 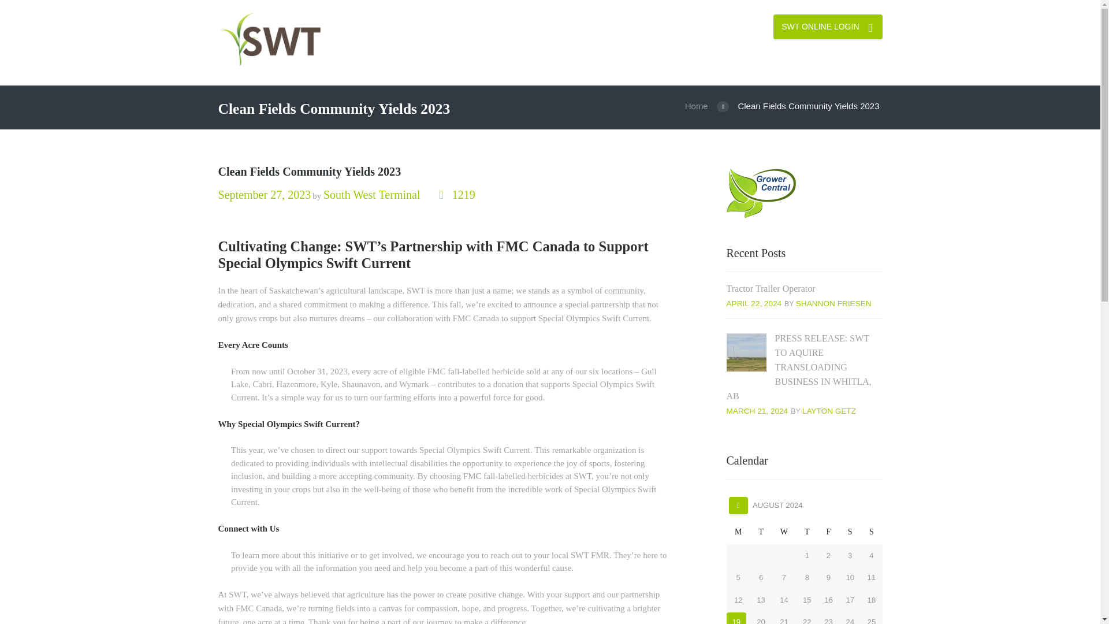 What do you see at coordinates (696, 106) in the screenshot?
I see `Home` at bounding box center [696, 106].